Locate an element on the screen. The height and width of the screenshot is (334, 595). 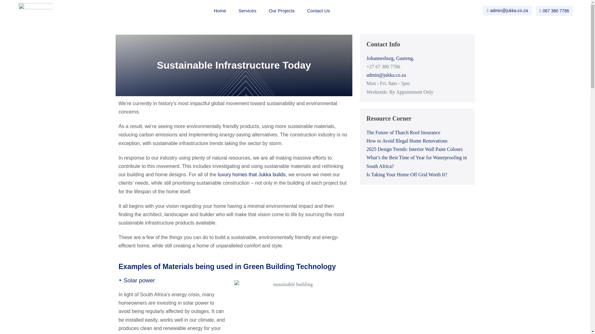
Home is located at coordinates (220, 11).